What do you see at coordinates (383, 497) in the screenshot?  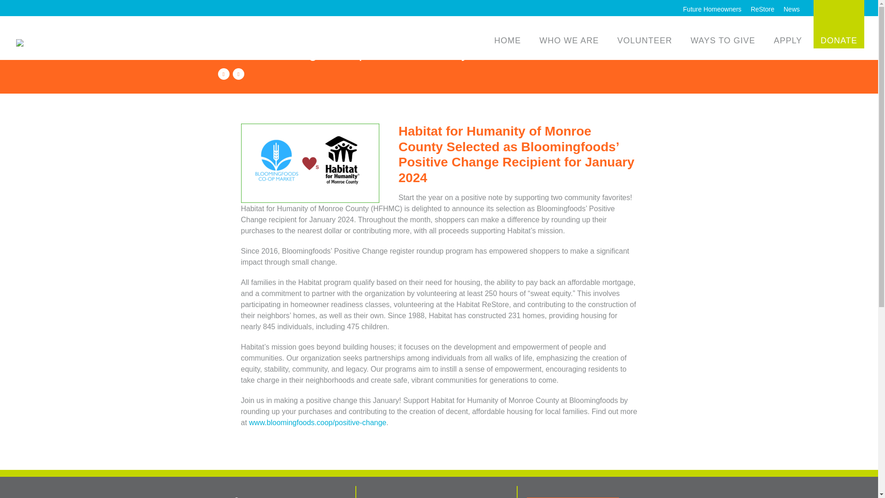 I see `Who We Are` at bounding box center [383, 497].